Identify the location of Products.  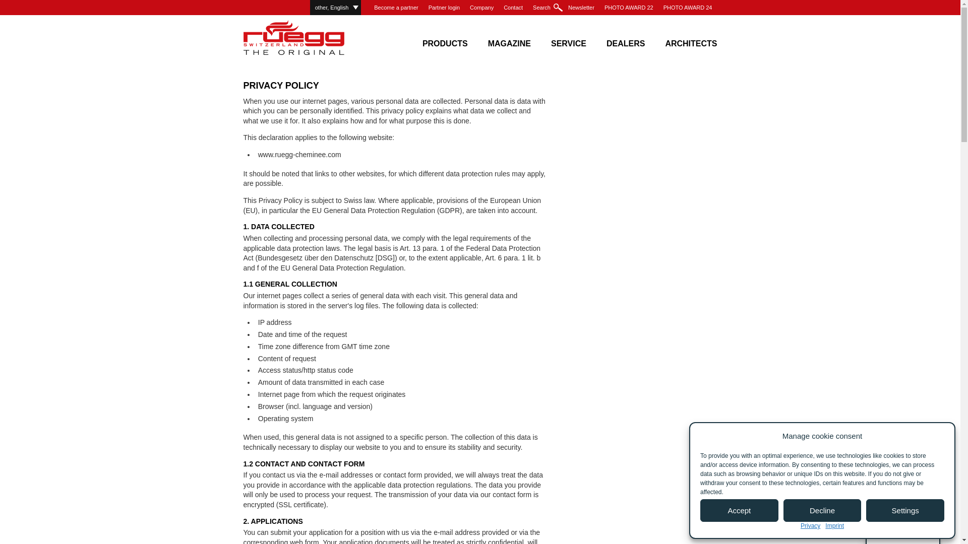
(445, 40).